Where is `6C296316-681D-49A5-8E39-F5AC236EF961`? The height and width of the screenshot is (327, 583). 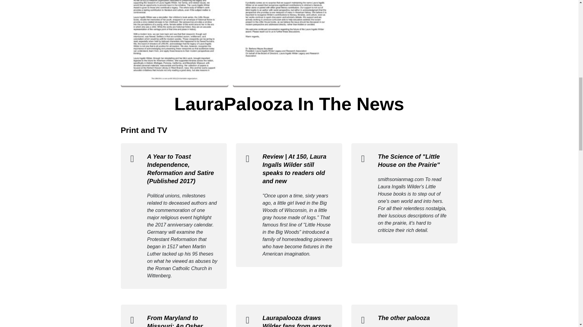
6C296316-681D-49A5-8E39-F5AC236EF961 is located at coordinates (174, 43).